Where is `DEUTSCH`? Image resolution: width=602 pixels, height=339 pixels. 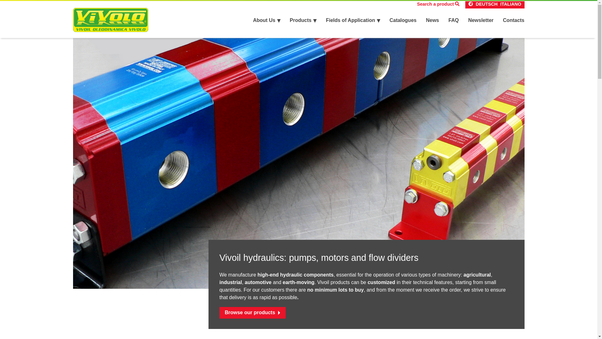 DEUTSCH is located at coordinates (487, 4).